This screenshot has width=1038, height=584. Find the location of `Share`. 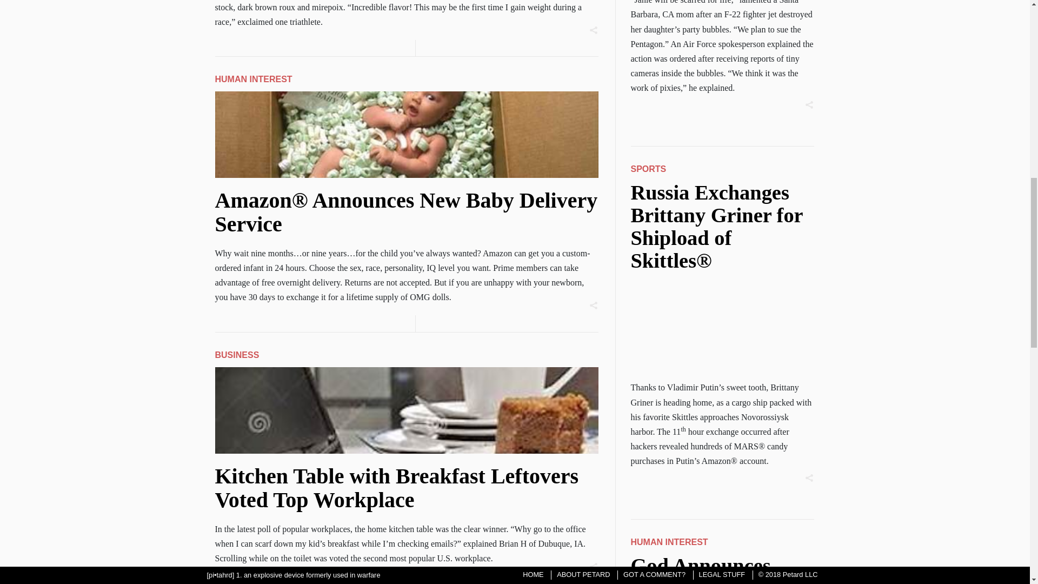

Share is located at coordinates (815, 105).